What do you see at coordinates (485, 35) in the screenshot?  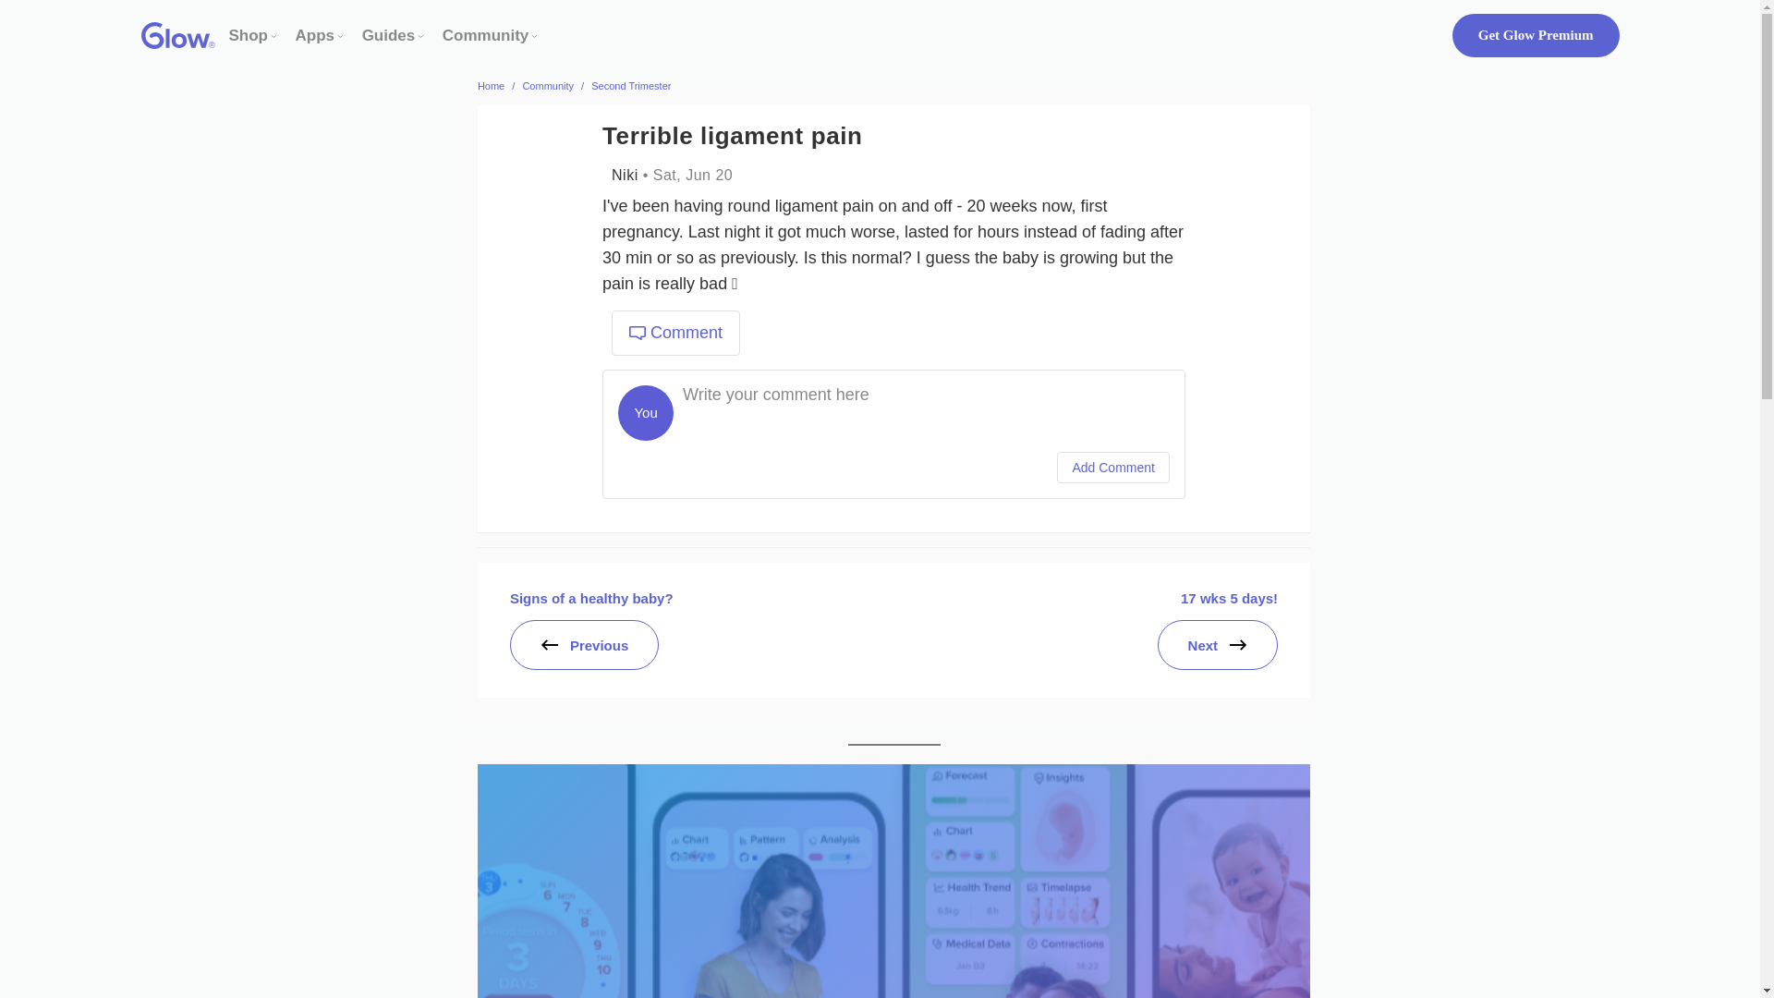 I see `Glow Community` at bounding box center [485, 35].